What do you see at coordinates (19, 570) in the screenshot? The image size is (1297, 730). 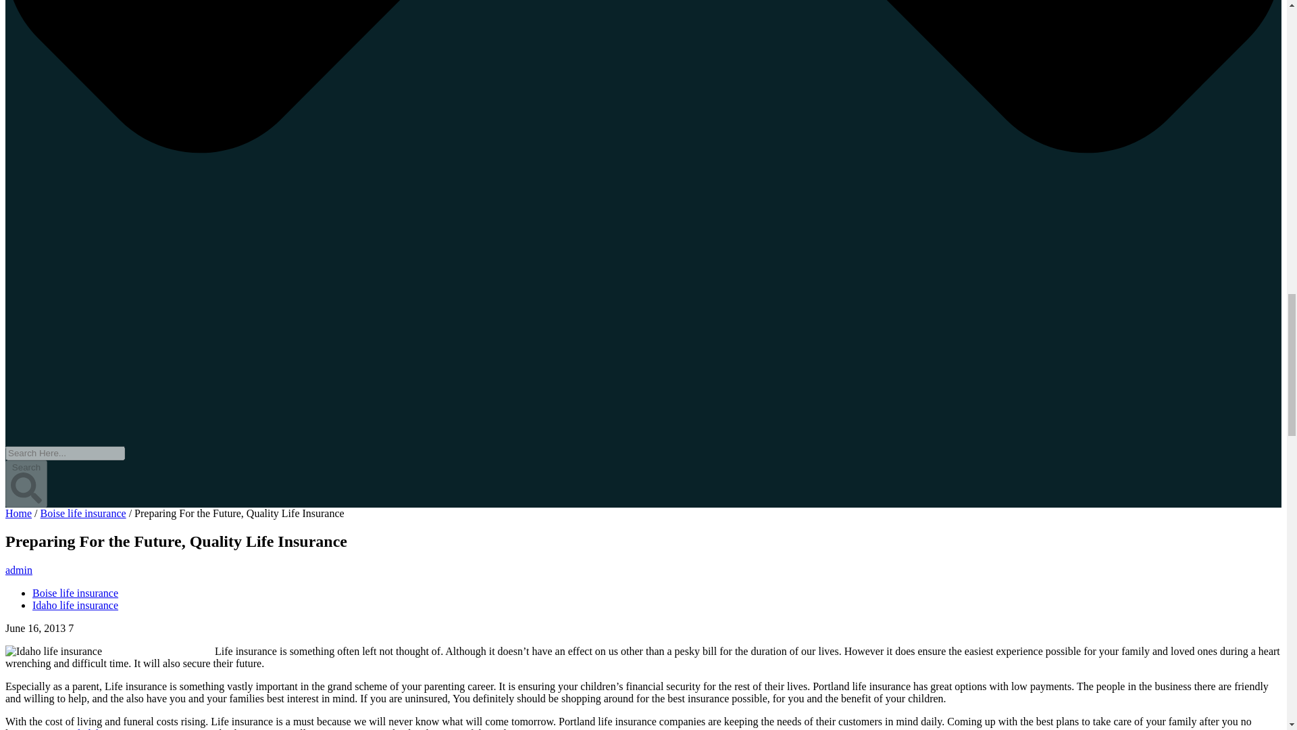 I see `admin` at bounding box center [19, 570].